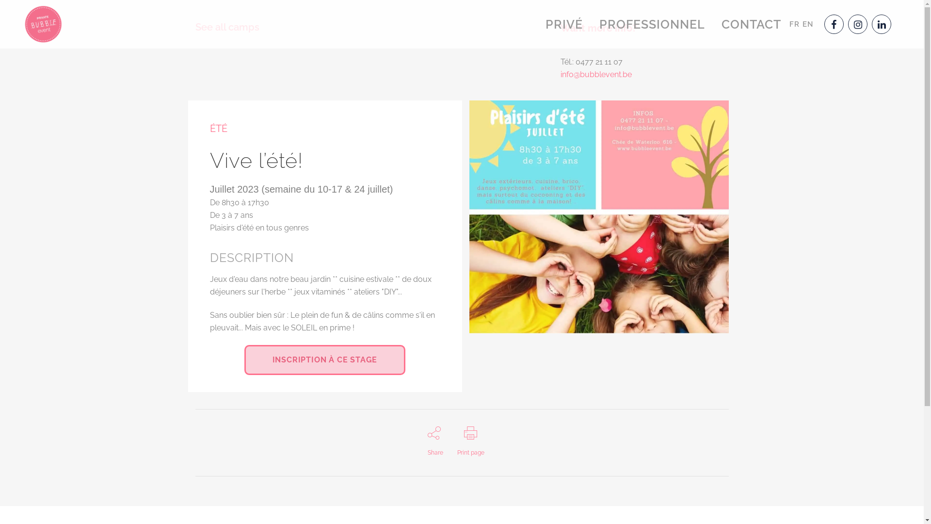 The width and height of the screenshot is (931, 524). Describe the element at coordinates (808, 24) in the screenshot. I see `EN` at that location.